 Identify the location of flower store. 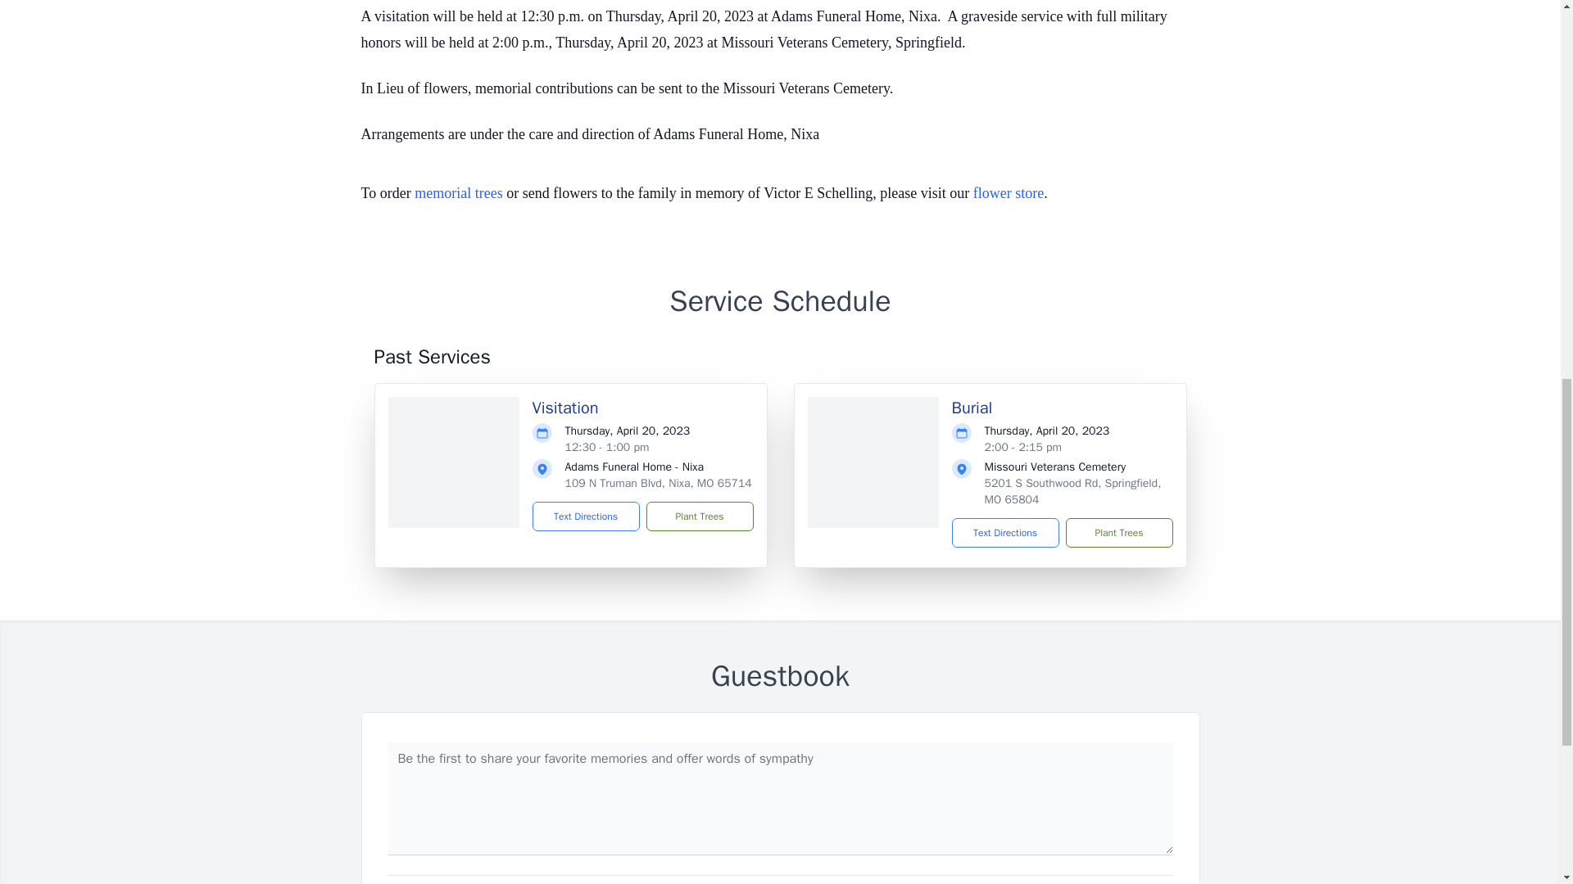
(1009, 193).